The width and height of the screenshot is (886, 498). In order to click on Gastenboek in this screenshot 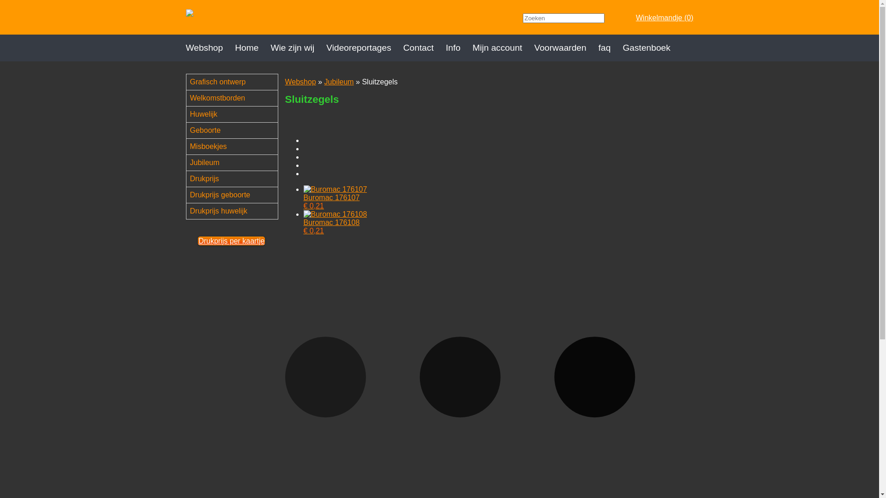, I will do `click(653, 48)`.